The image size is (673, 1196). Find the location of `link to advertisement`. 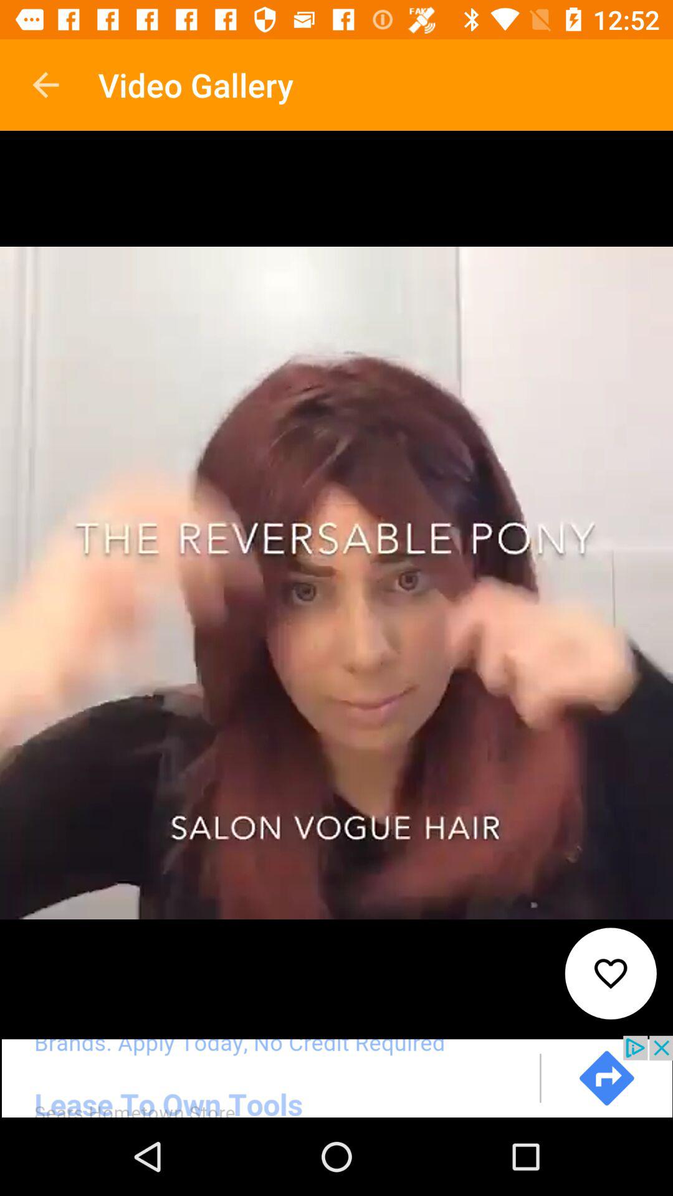

link to advertisement is located at coordinates (336, 1076).